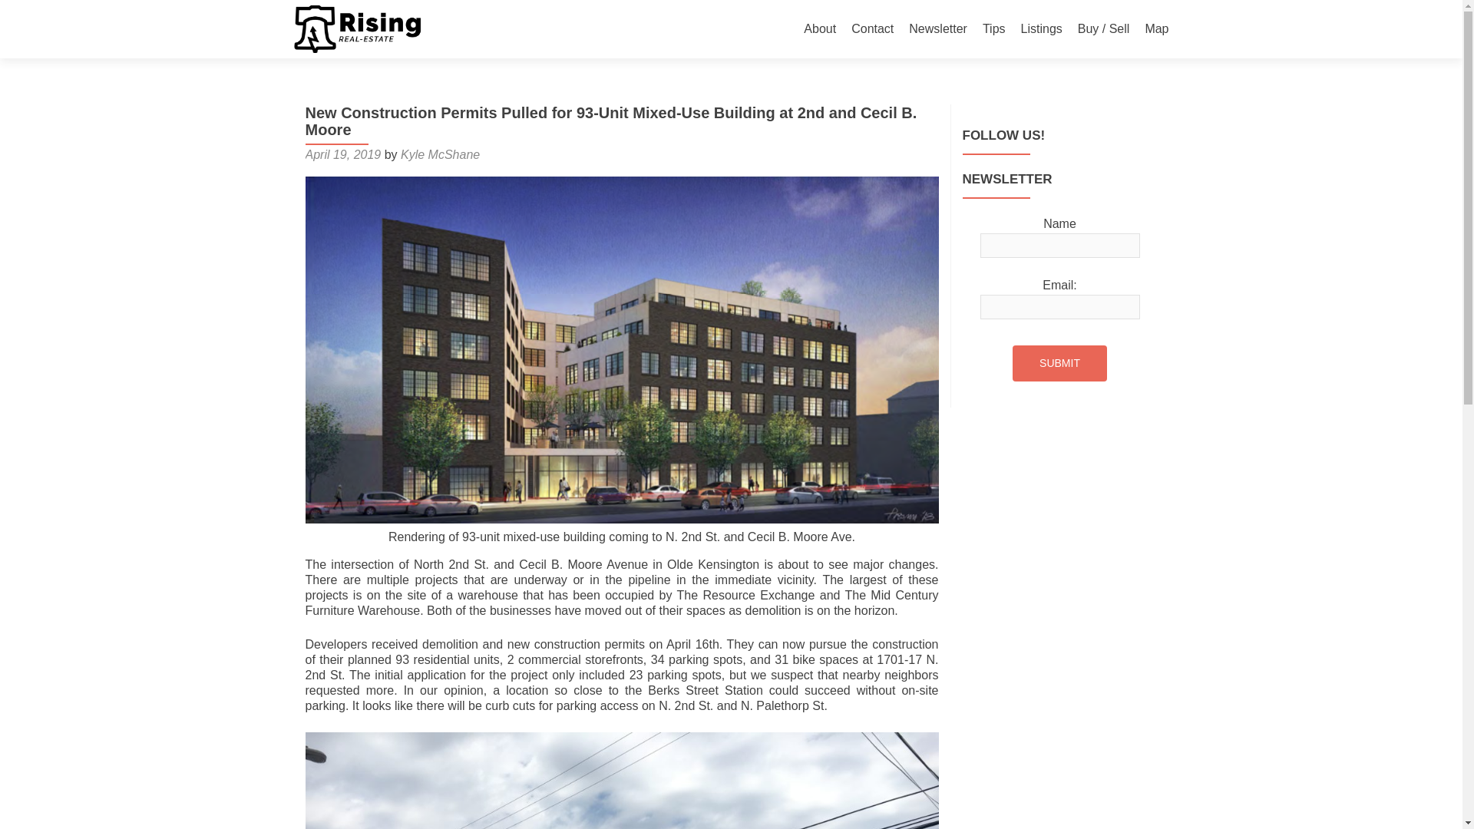 This screenshot has height=829, width=1474. I want to click on Contact, so click(872, 29).